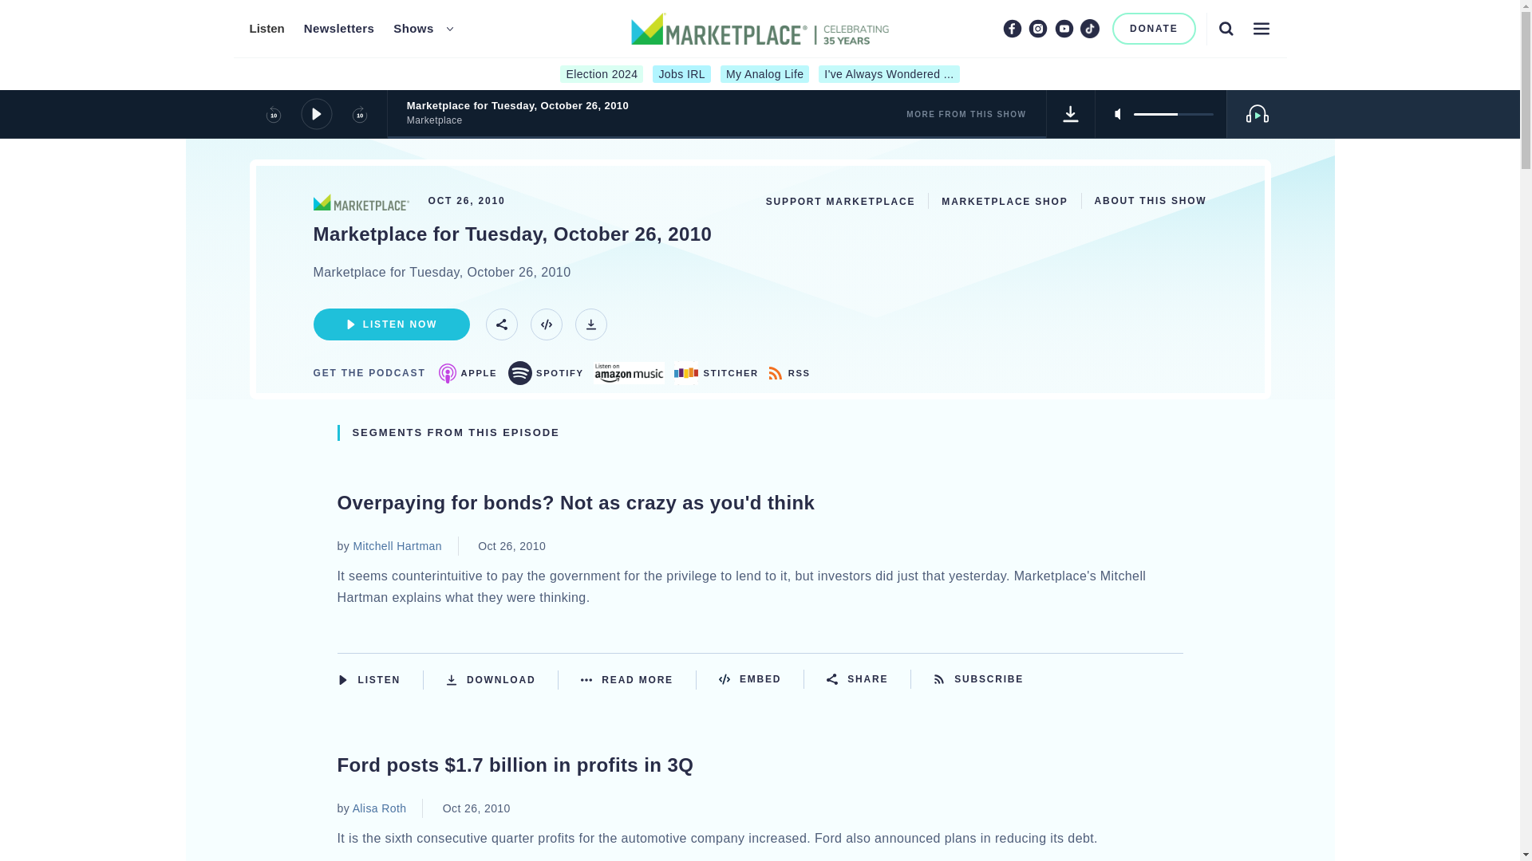 The width and height of the screenshot is (1532, 861). Describe the element at coordinates (1173, 113) in the screenshot. I see `5` at that location.